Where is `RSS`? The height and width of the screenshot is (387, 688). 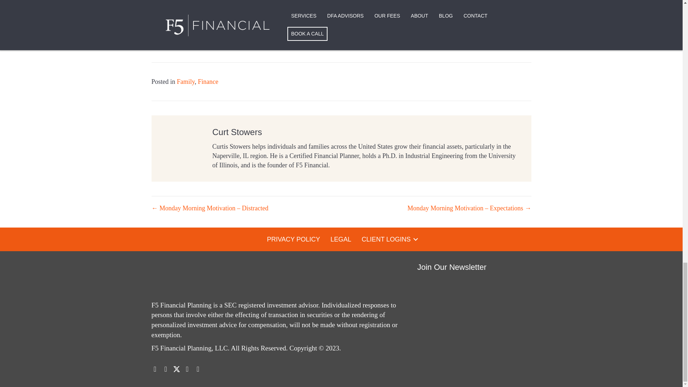 RSS is located at coordinates (198, 369).